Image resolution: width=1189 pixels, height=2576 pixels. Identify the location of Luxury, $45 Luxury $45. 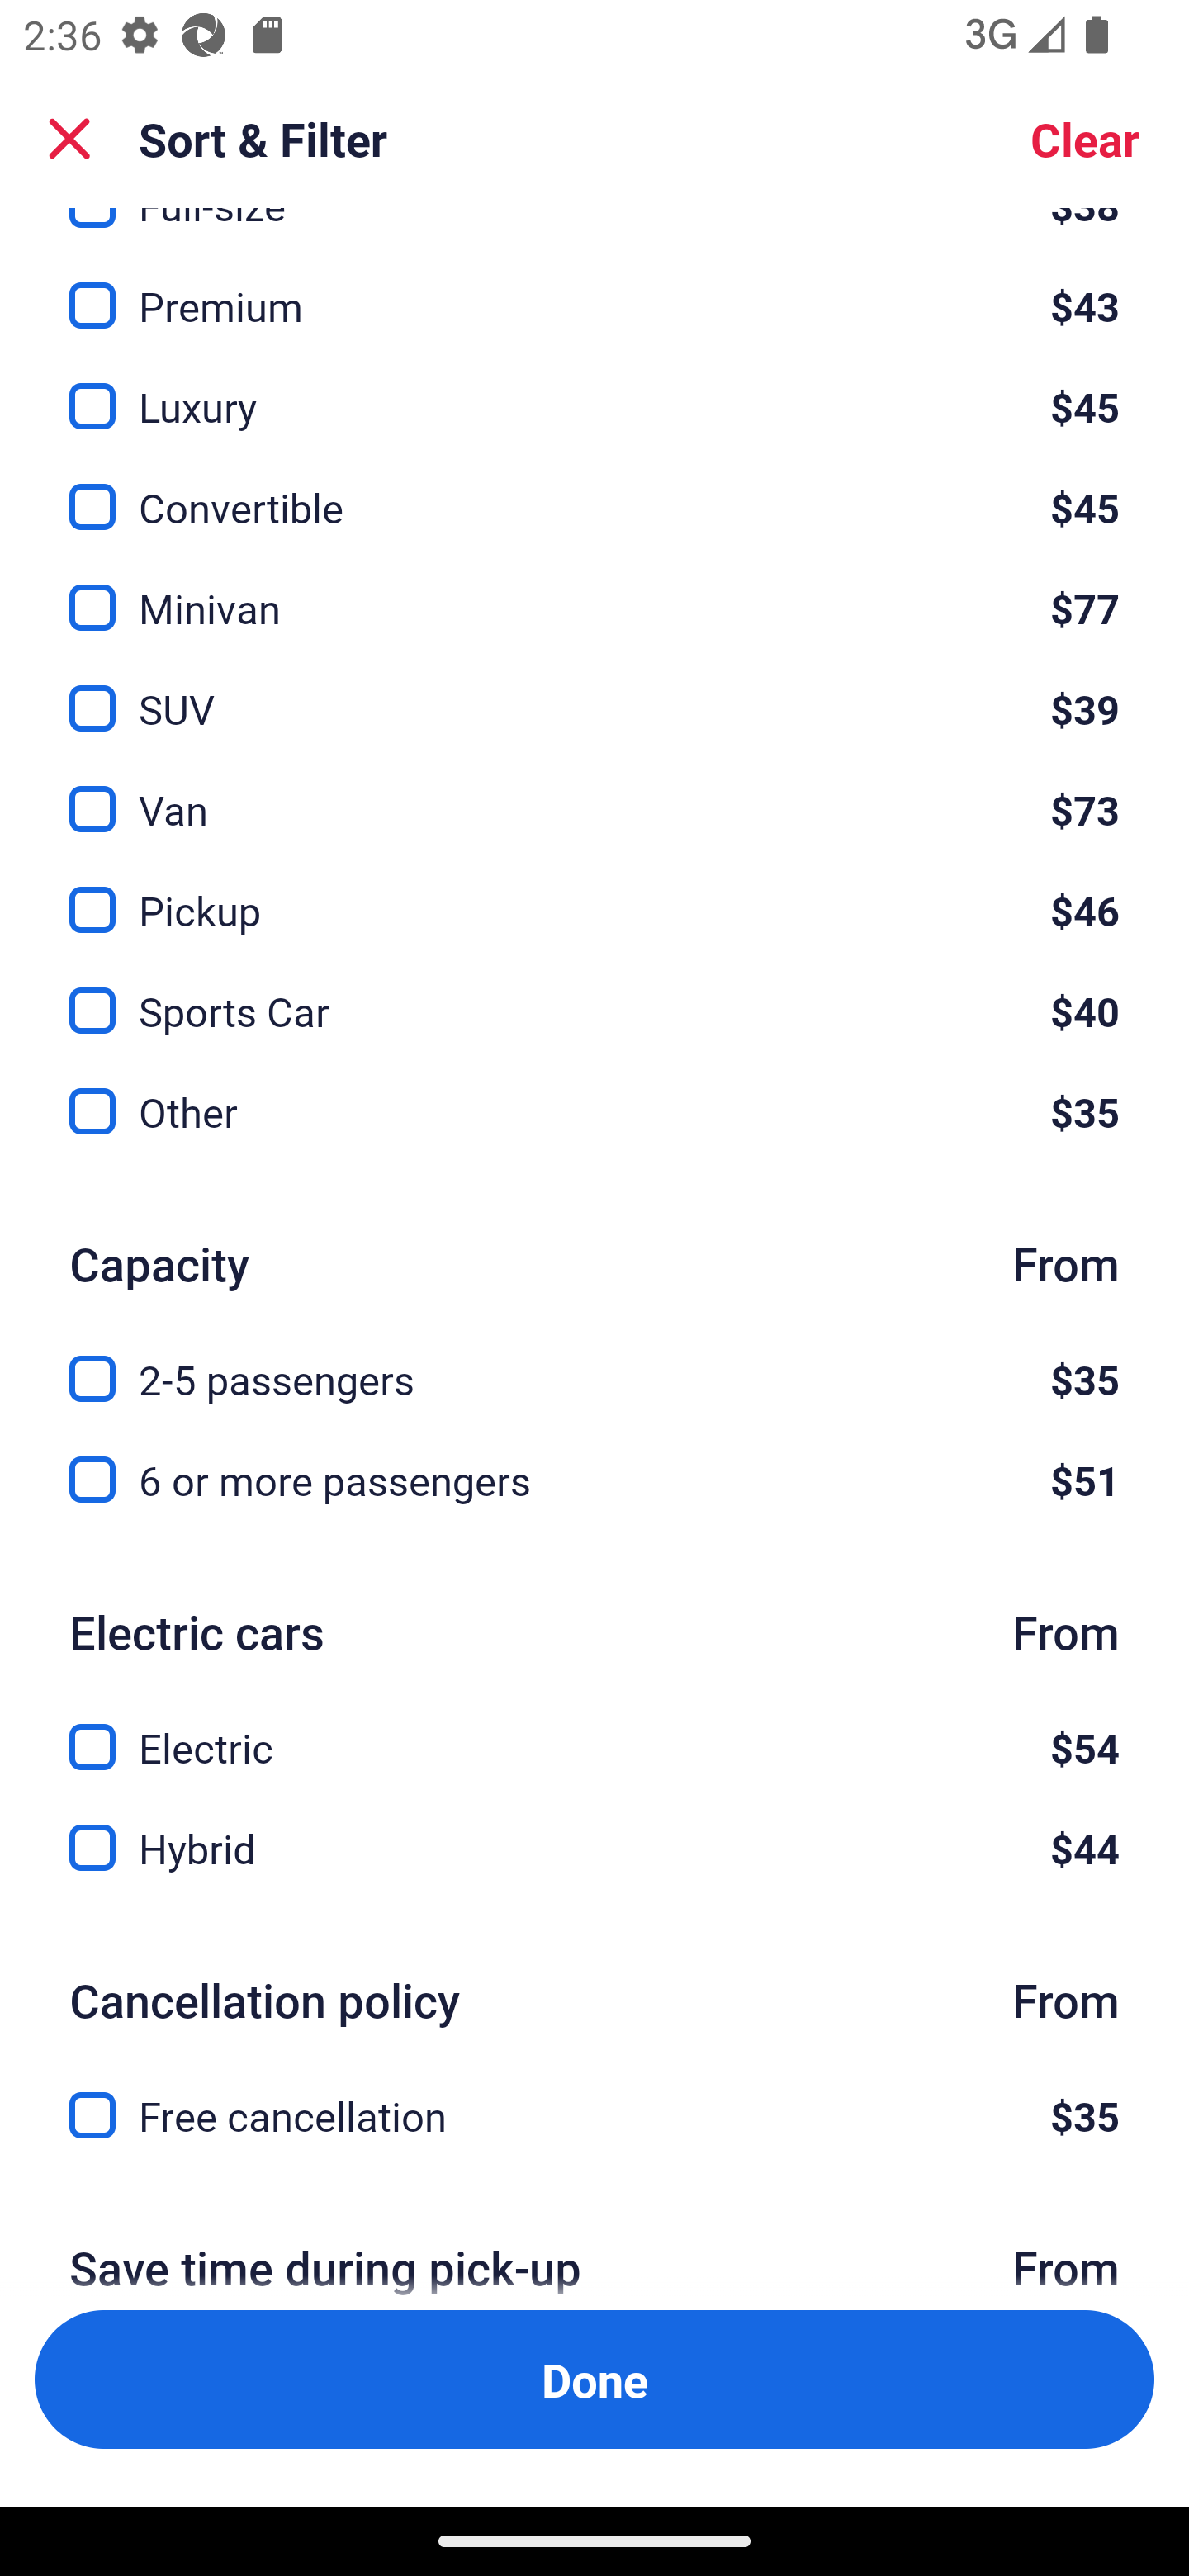
(594, 387).